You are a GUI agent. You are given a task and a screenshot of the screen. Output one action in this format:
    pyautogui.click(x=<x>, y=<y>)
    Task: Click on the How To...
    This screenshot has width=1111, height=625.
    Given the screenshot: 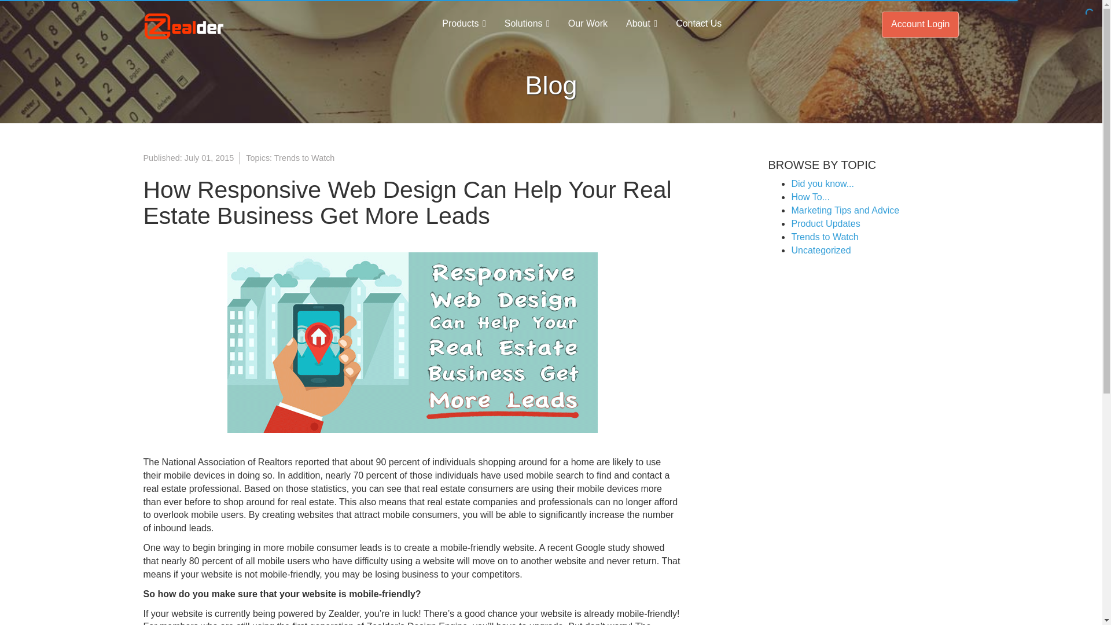 What is the action you would take?
    pyautogui.click(x=810, y=197)
    